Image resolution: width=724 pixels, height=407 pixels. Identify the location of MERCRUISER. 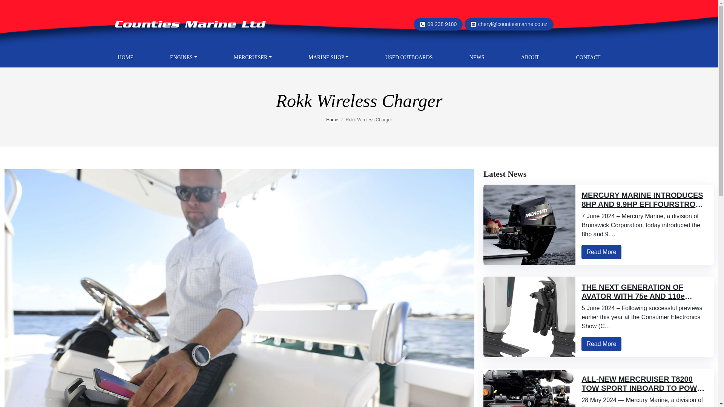
(253, 57).